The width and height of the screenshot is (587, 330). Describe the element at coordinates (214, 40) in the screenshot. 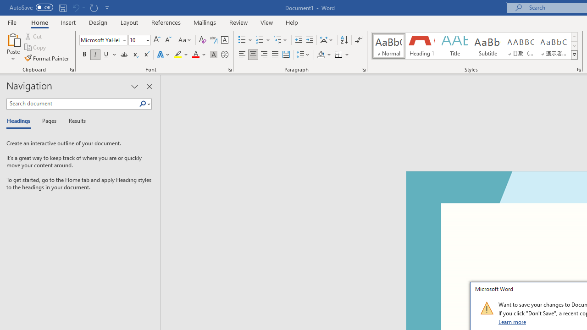

I see `Phonetic Guide...` at that location.